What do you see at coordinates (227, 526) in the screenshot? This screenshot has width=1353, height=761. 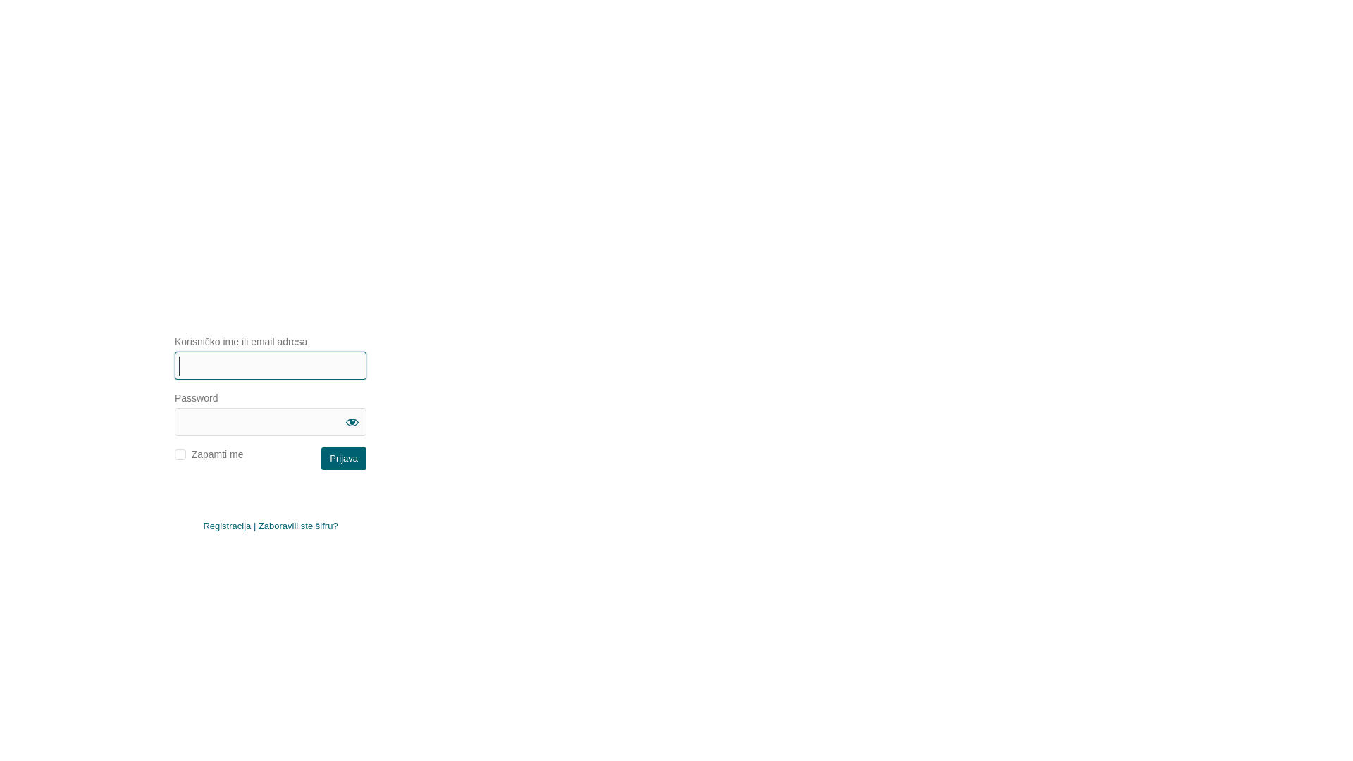 I see `Registracija` at bounding box center [227, 526].